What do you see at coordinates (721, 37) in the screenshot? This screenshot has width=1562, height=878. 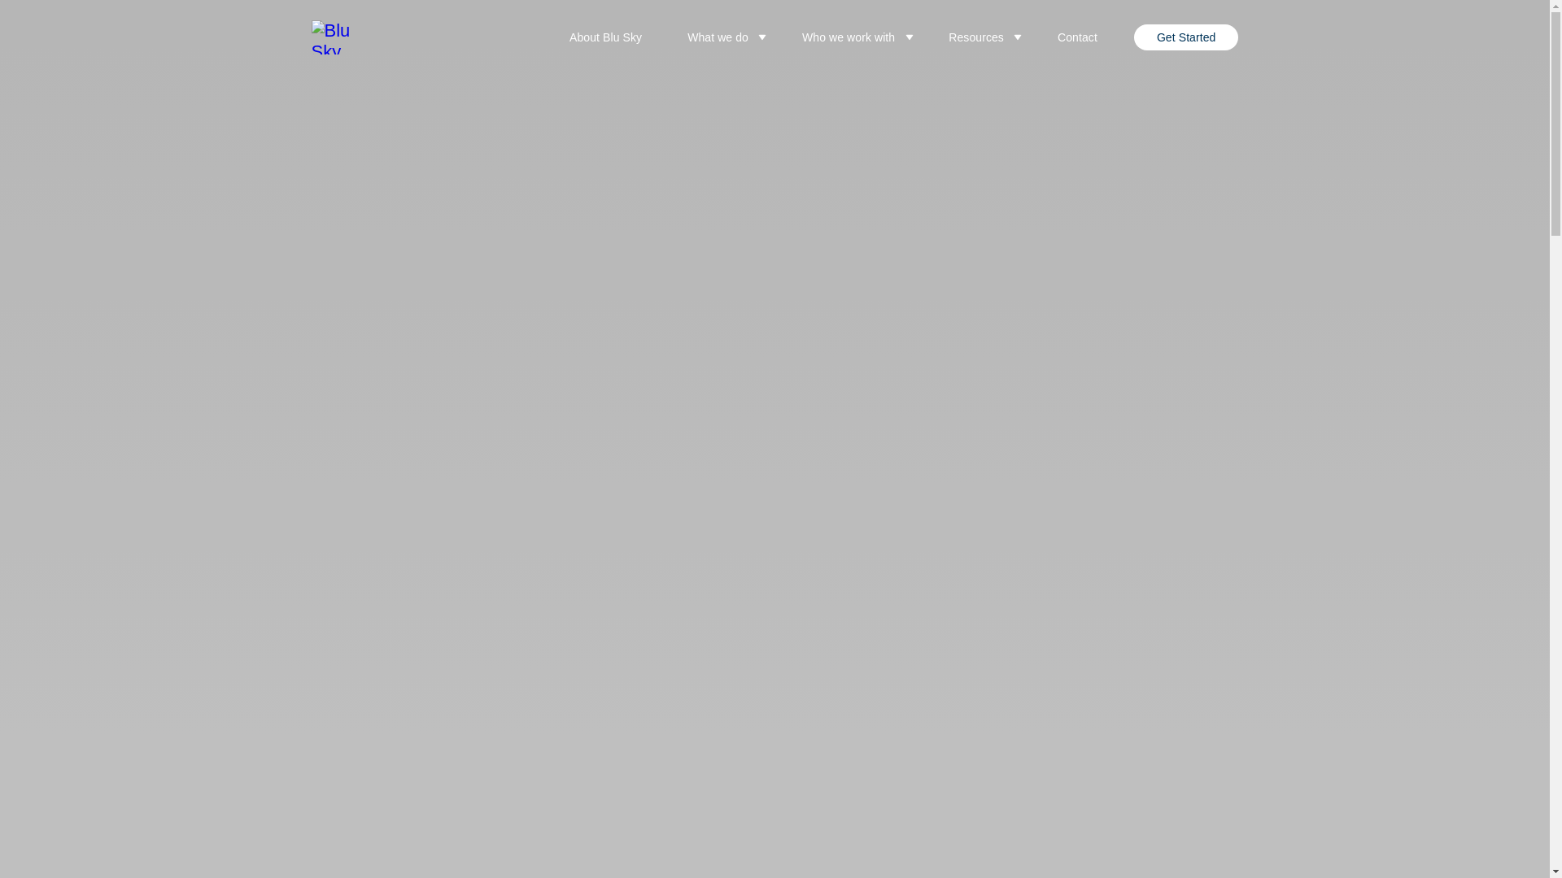 I see `What we do` at bounding box center [721, 37].